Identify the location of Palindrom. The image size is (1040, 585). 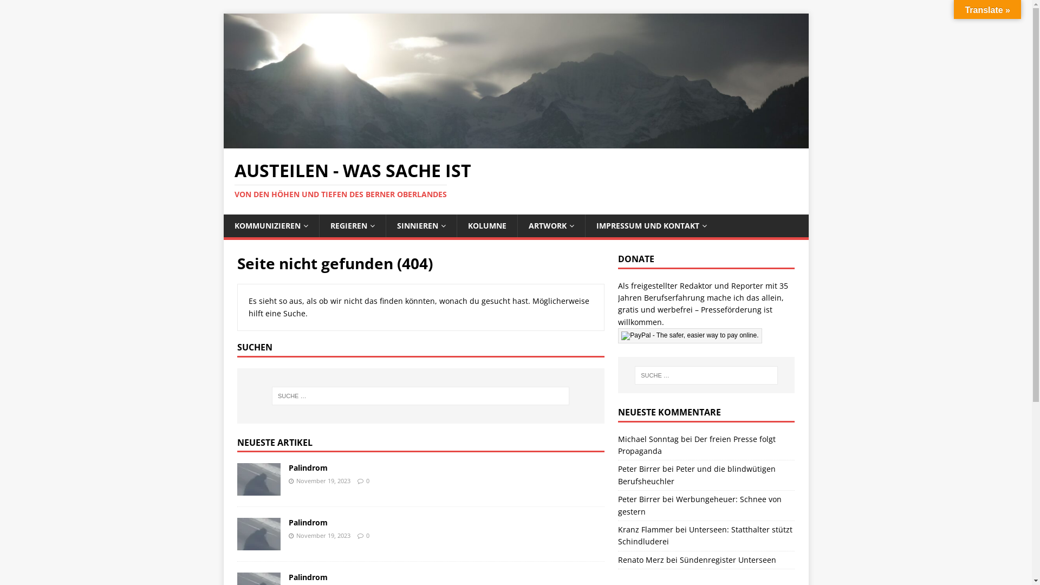
(308, 522).